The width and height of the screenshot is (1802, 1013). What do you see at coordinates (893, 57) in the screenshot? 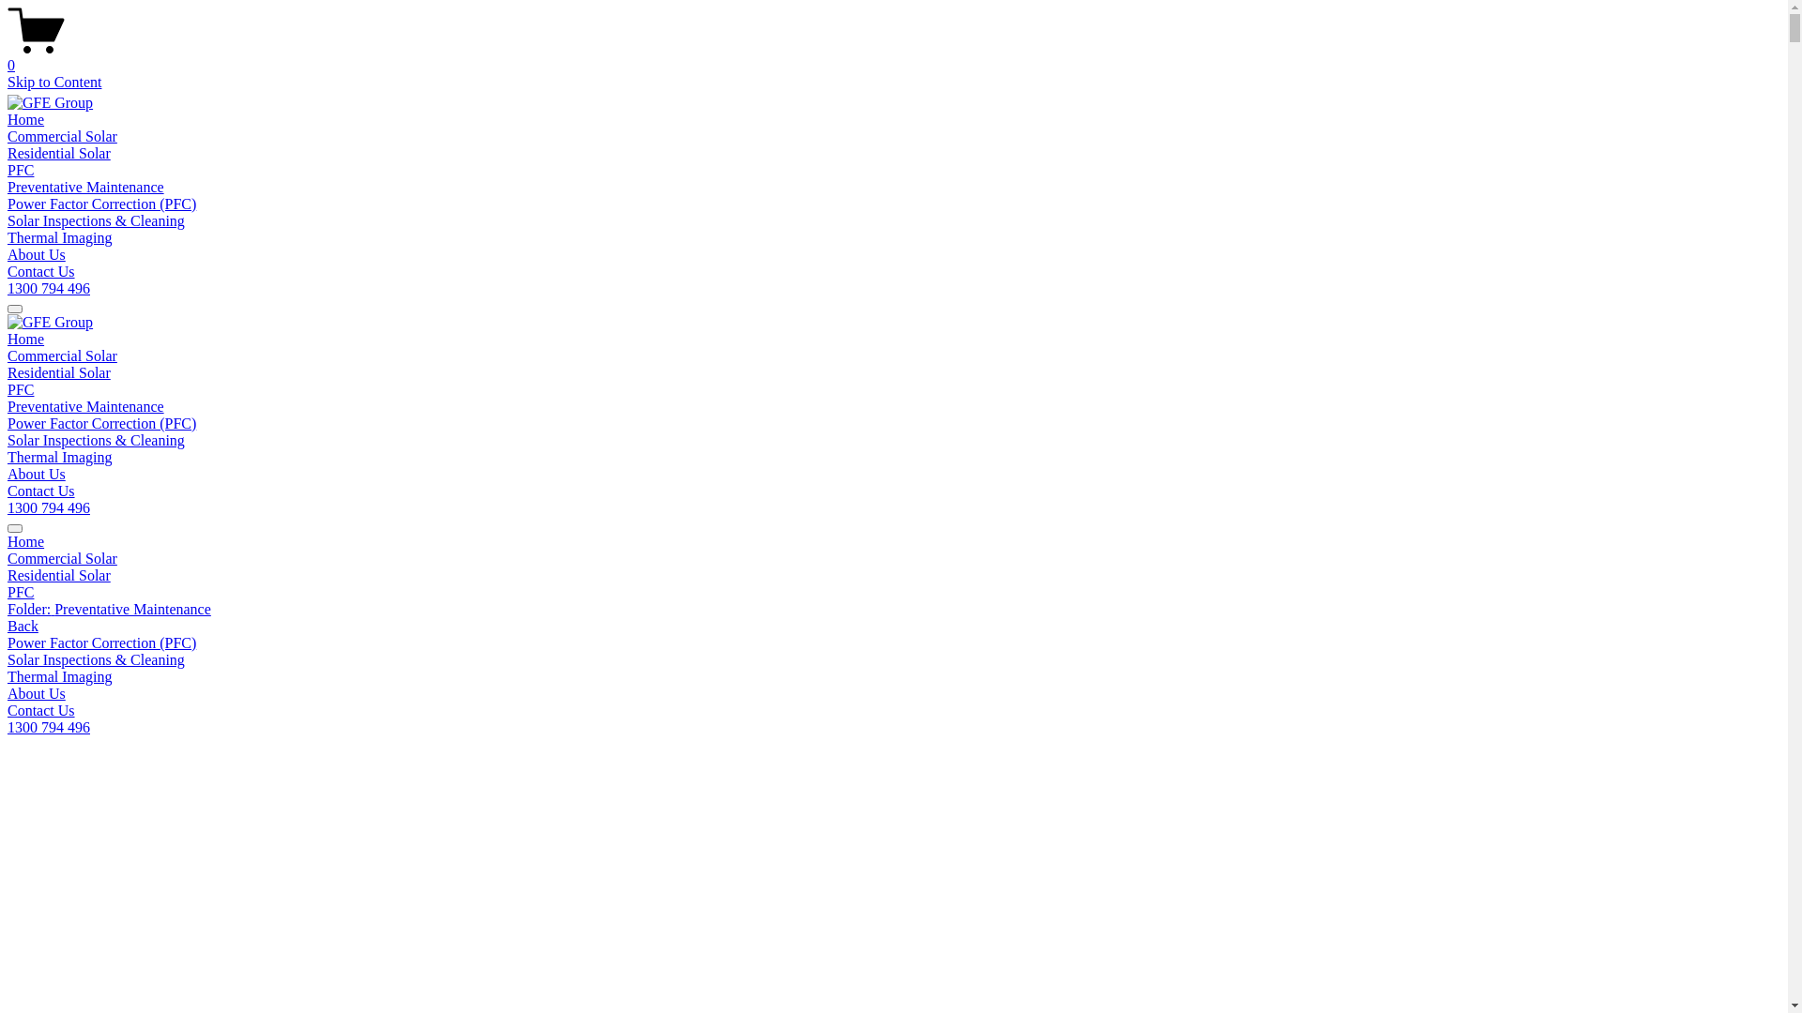
I see `0` at bounding box center [893, 57].